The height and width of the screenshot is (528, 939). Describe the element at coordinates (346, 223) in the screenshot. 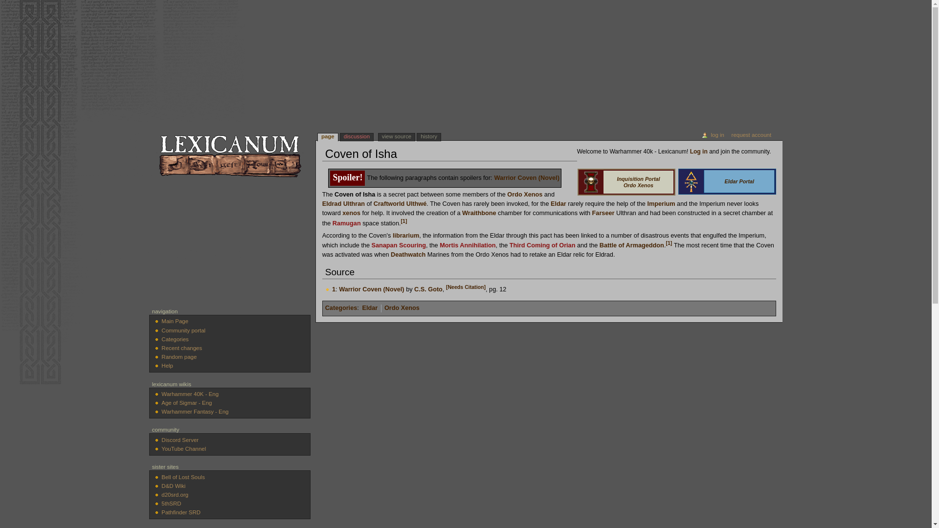

I see `Ramugan` at that location.